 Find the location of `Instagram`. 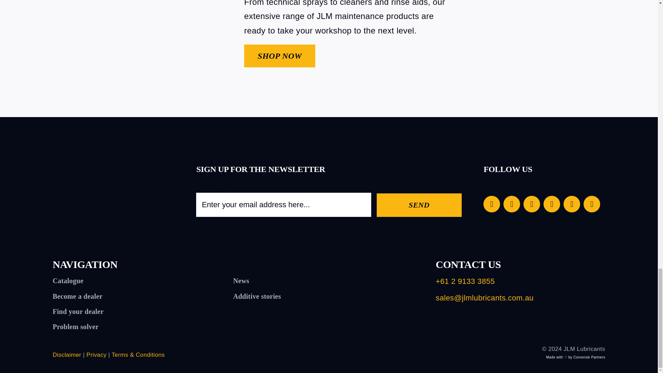

Instagram is located at coordinates (511, 204).